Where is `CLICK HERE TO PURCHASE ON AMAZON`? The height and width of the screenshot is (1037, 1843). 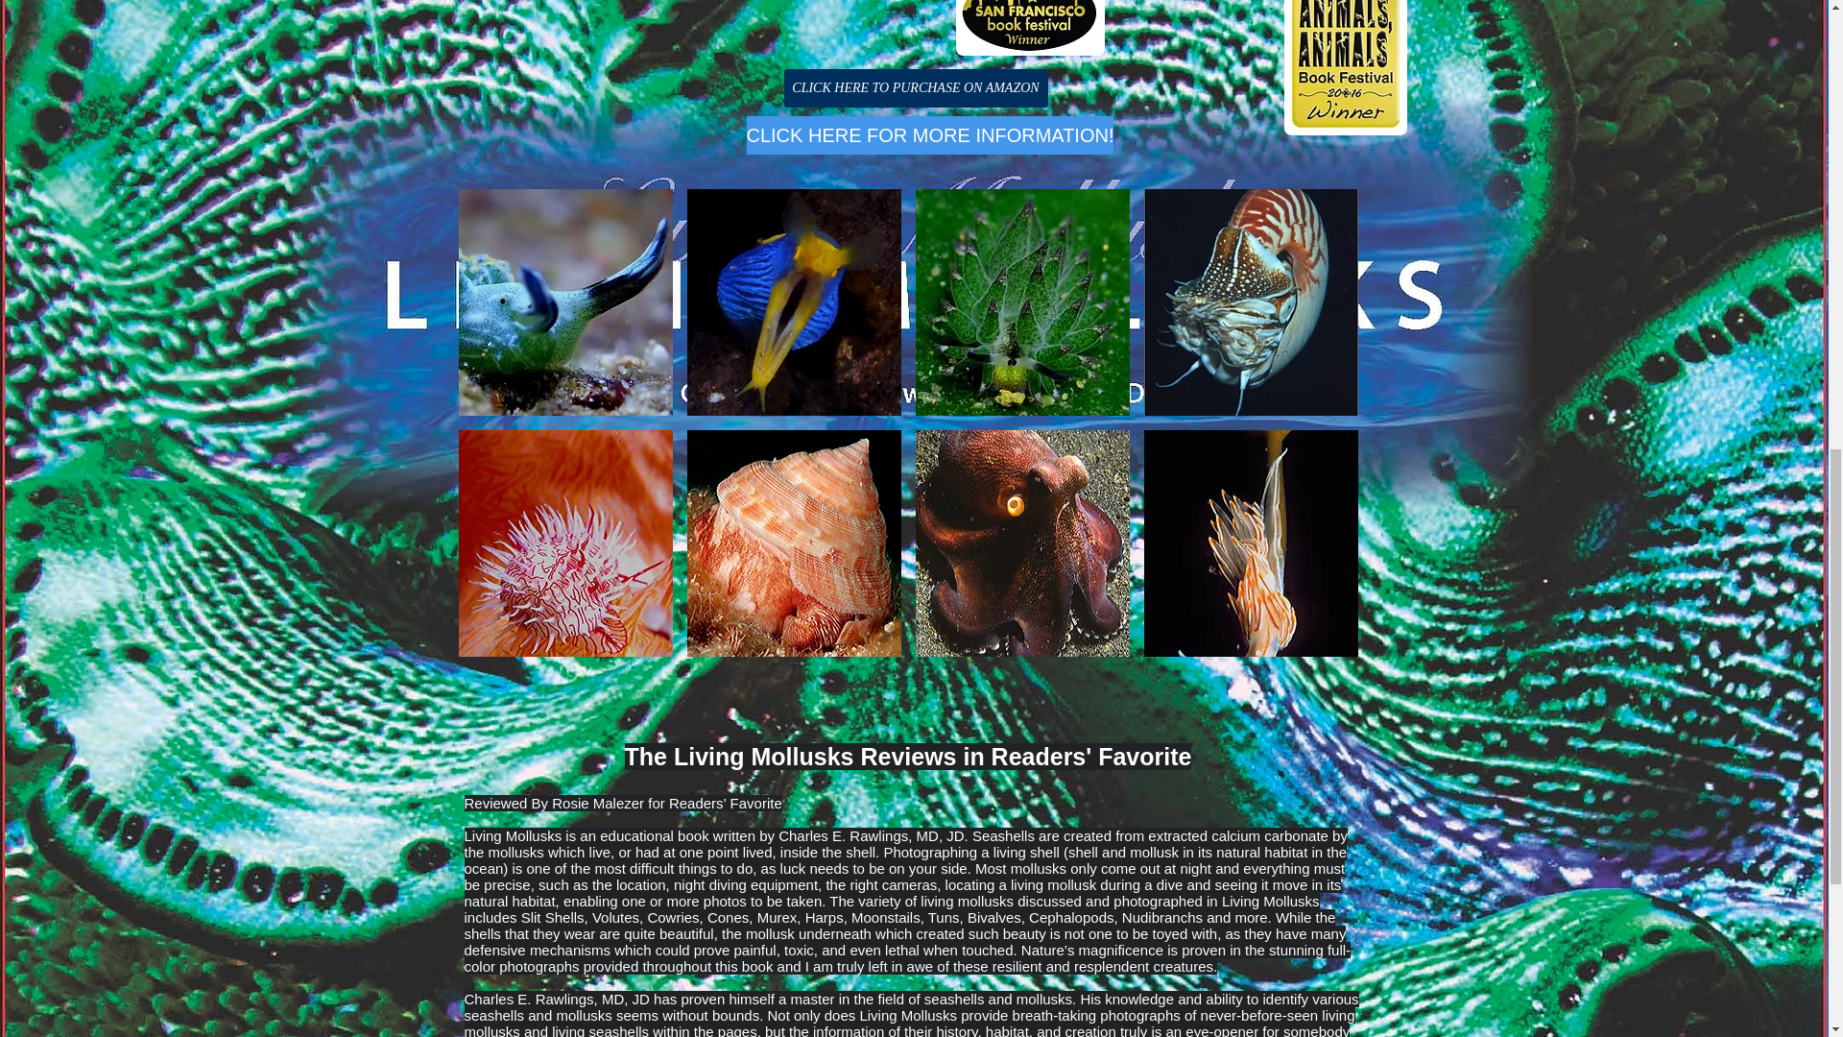
CLICK HERE TO PURCHASE ON AMAZON is located at coordinates (915, 88).